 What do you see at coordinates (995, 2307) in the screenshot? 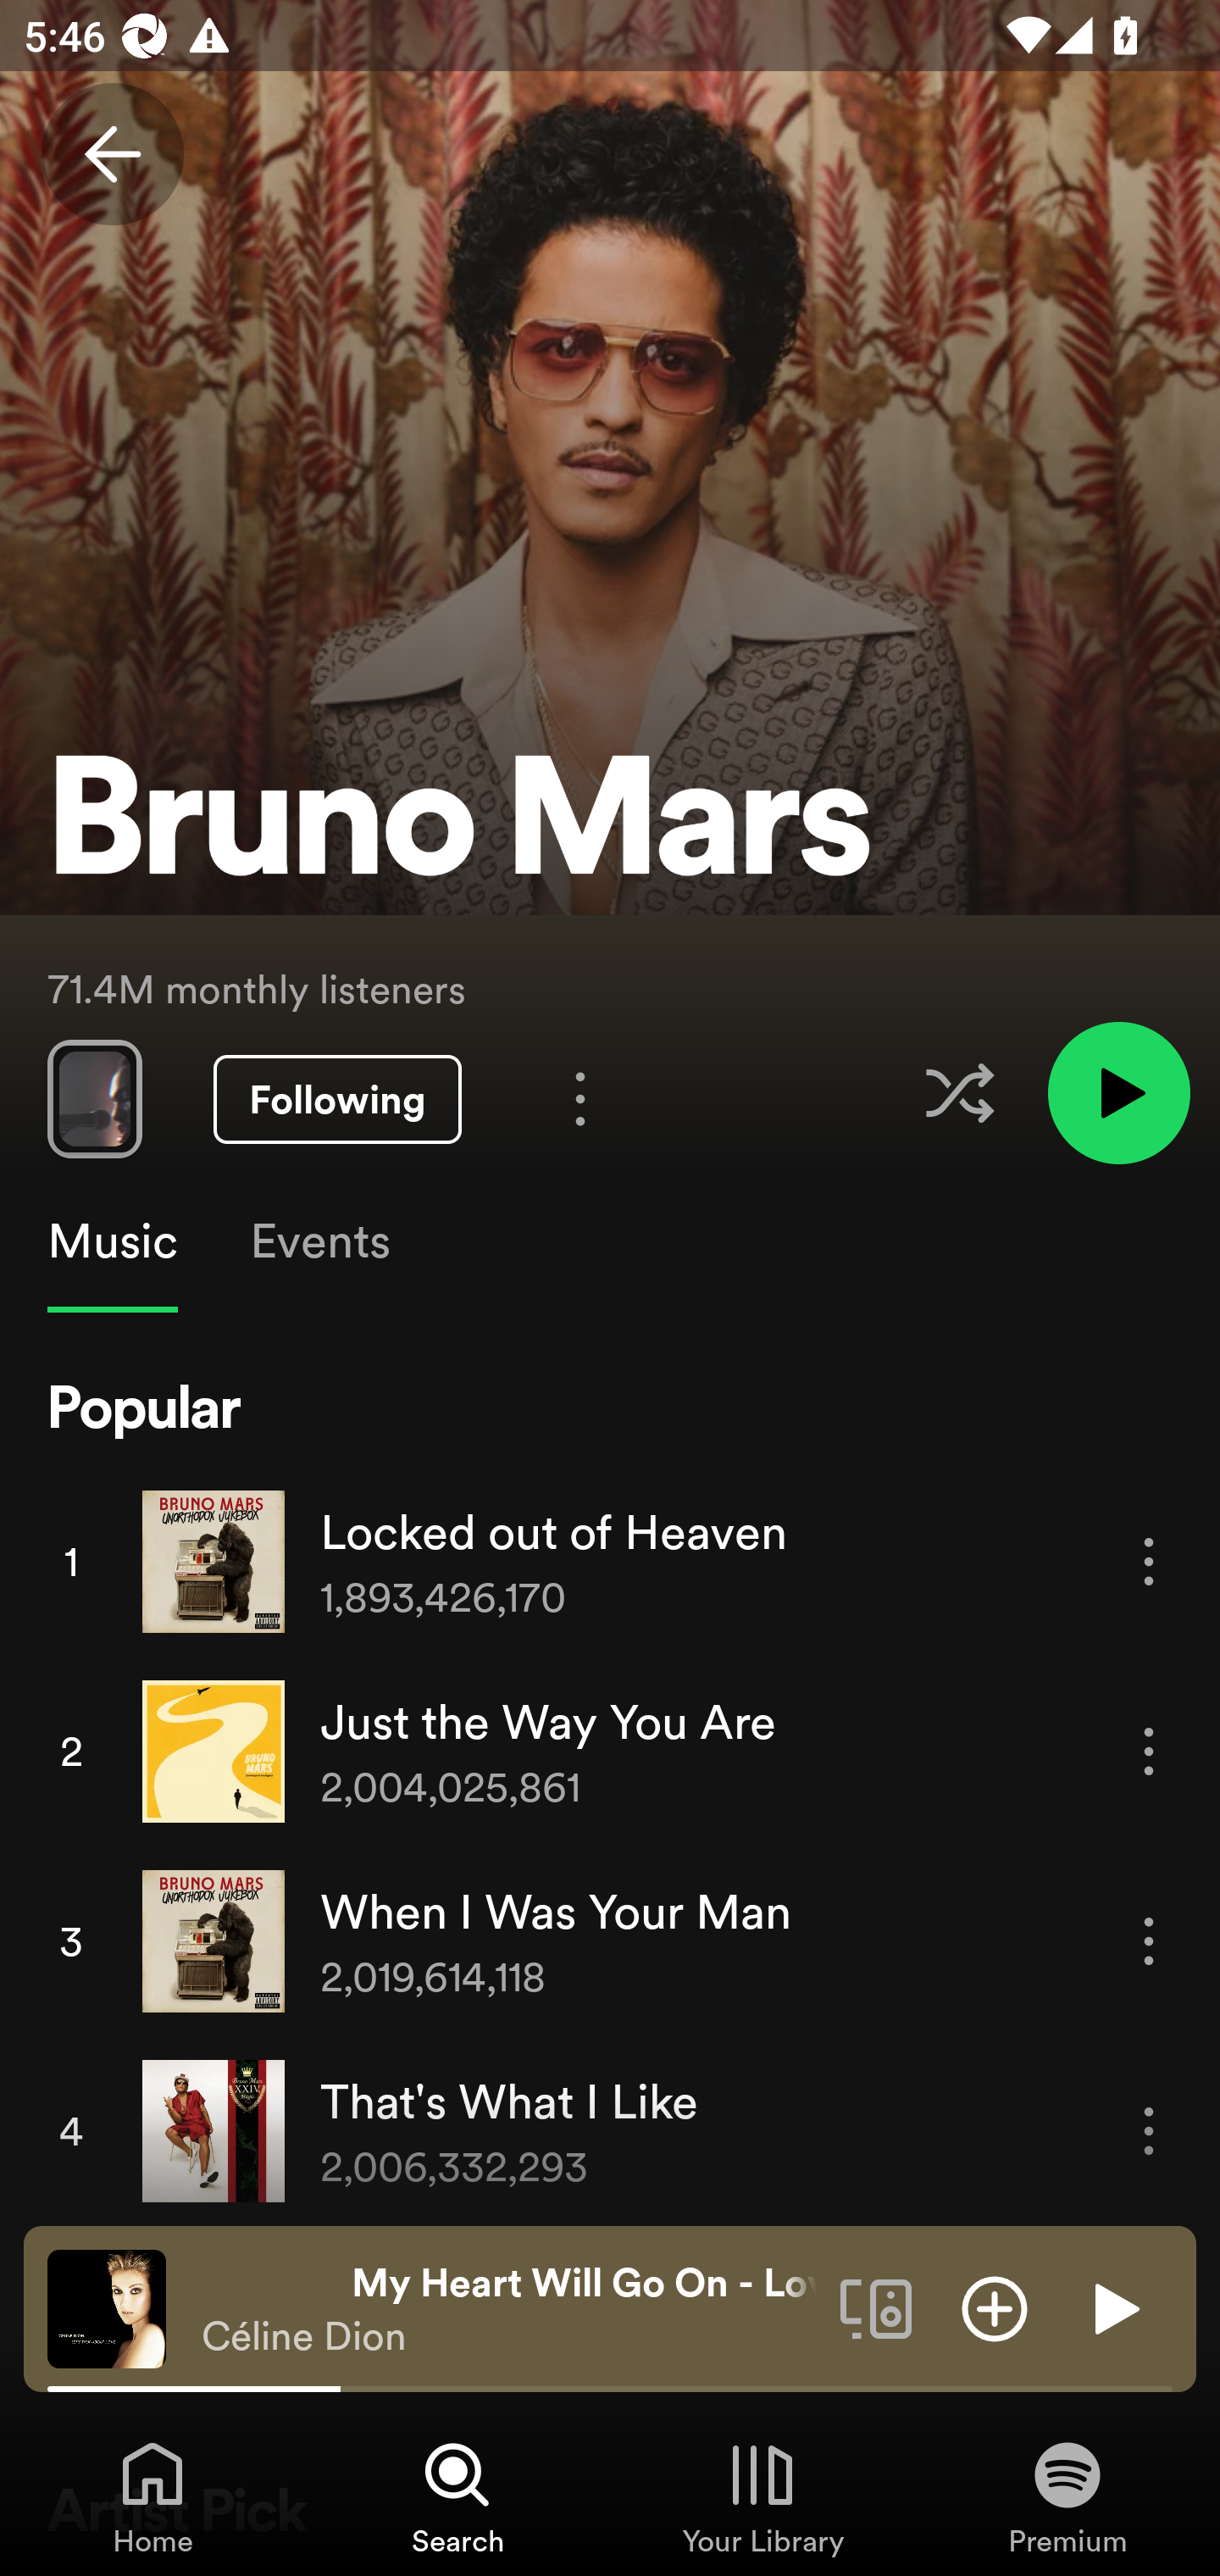
I see `Add item` at bounding box center [995, 2307].